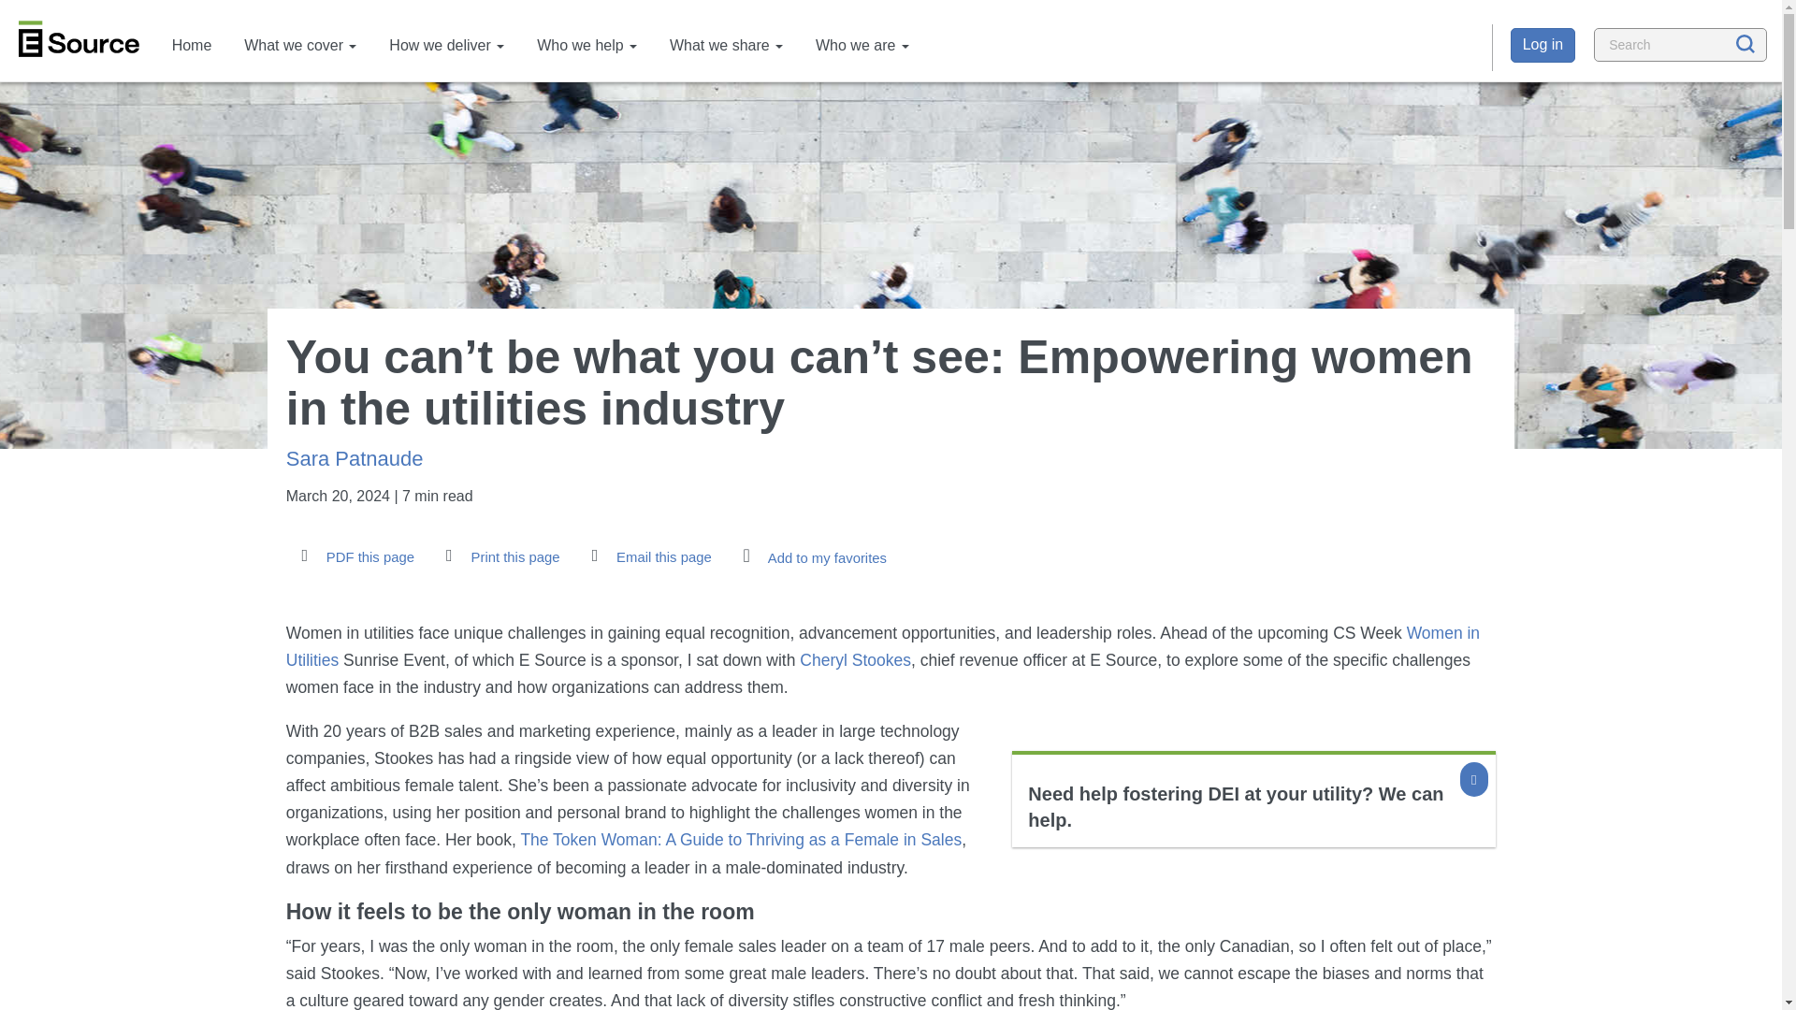 The height and width of the screenshot is (1010, 1796). What do you see at coordinates (1680, 45) in the screenshot?
I see `Enter the terms you wish to search for.` at bounding box center [1680, 45].